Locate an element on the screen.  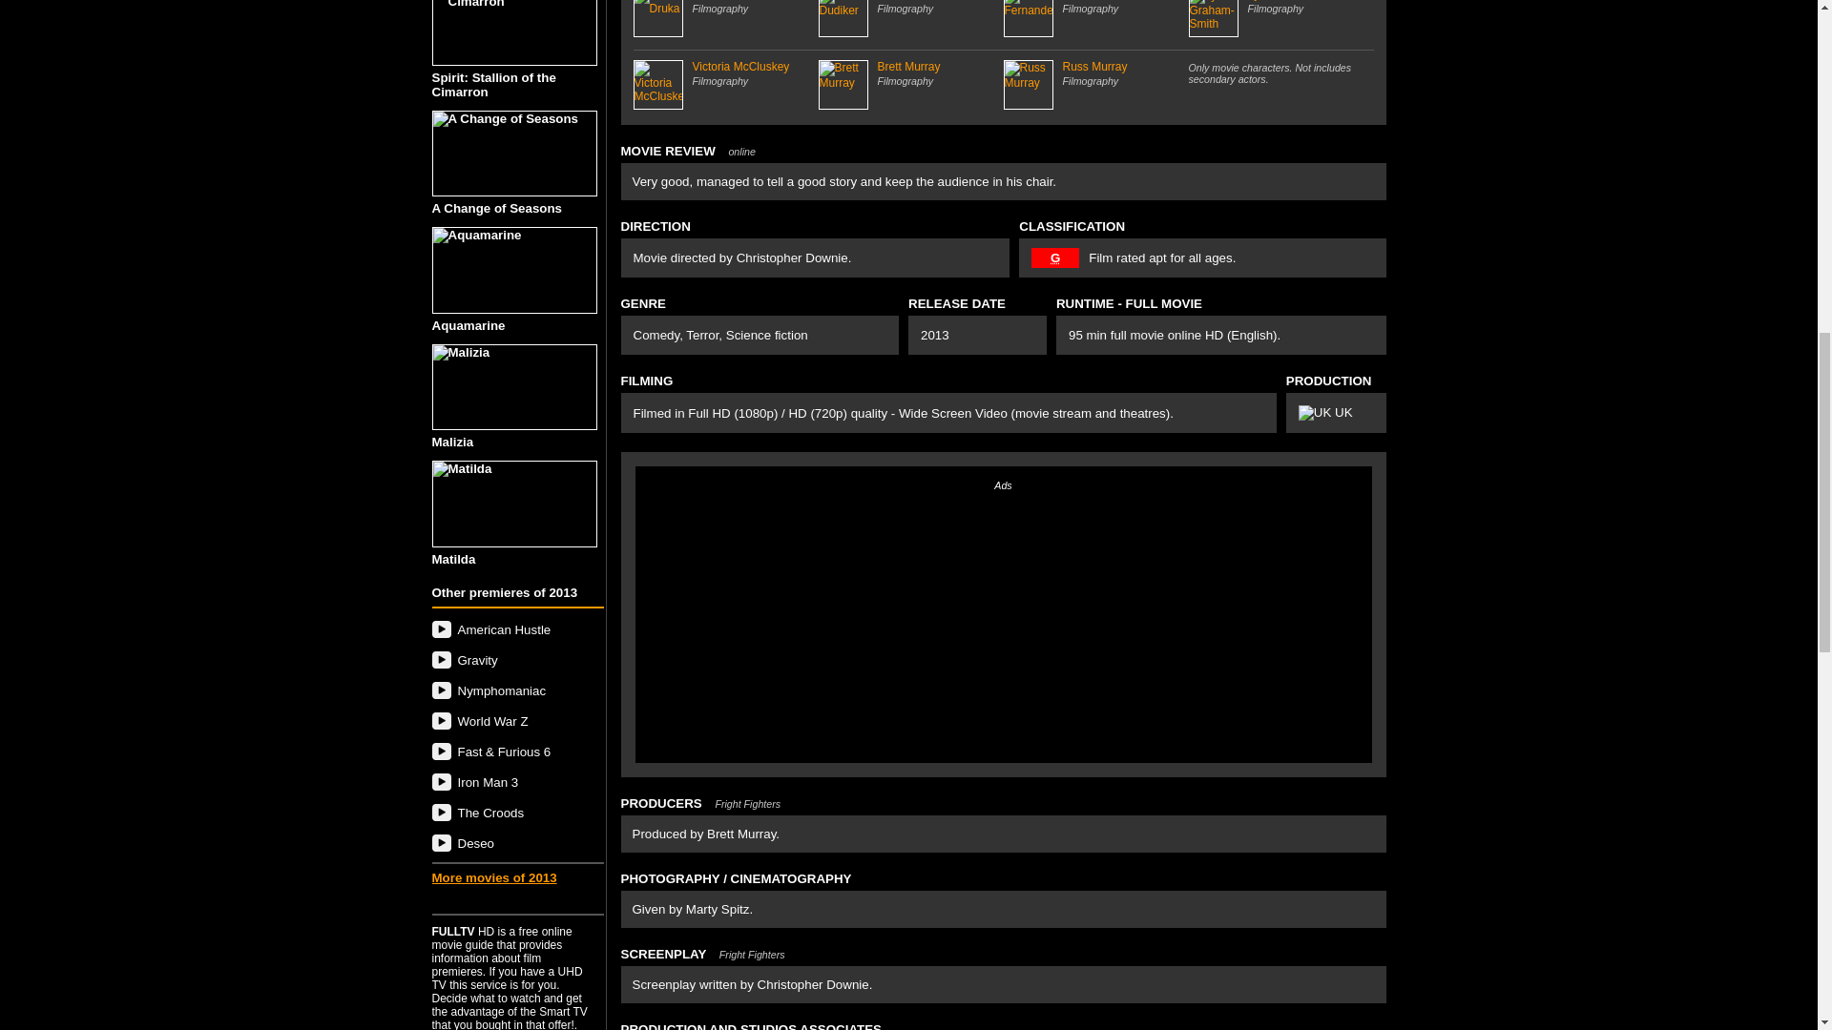
World War Z, online movie is located at coordinates (516, 721).